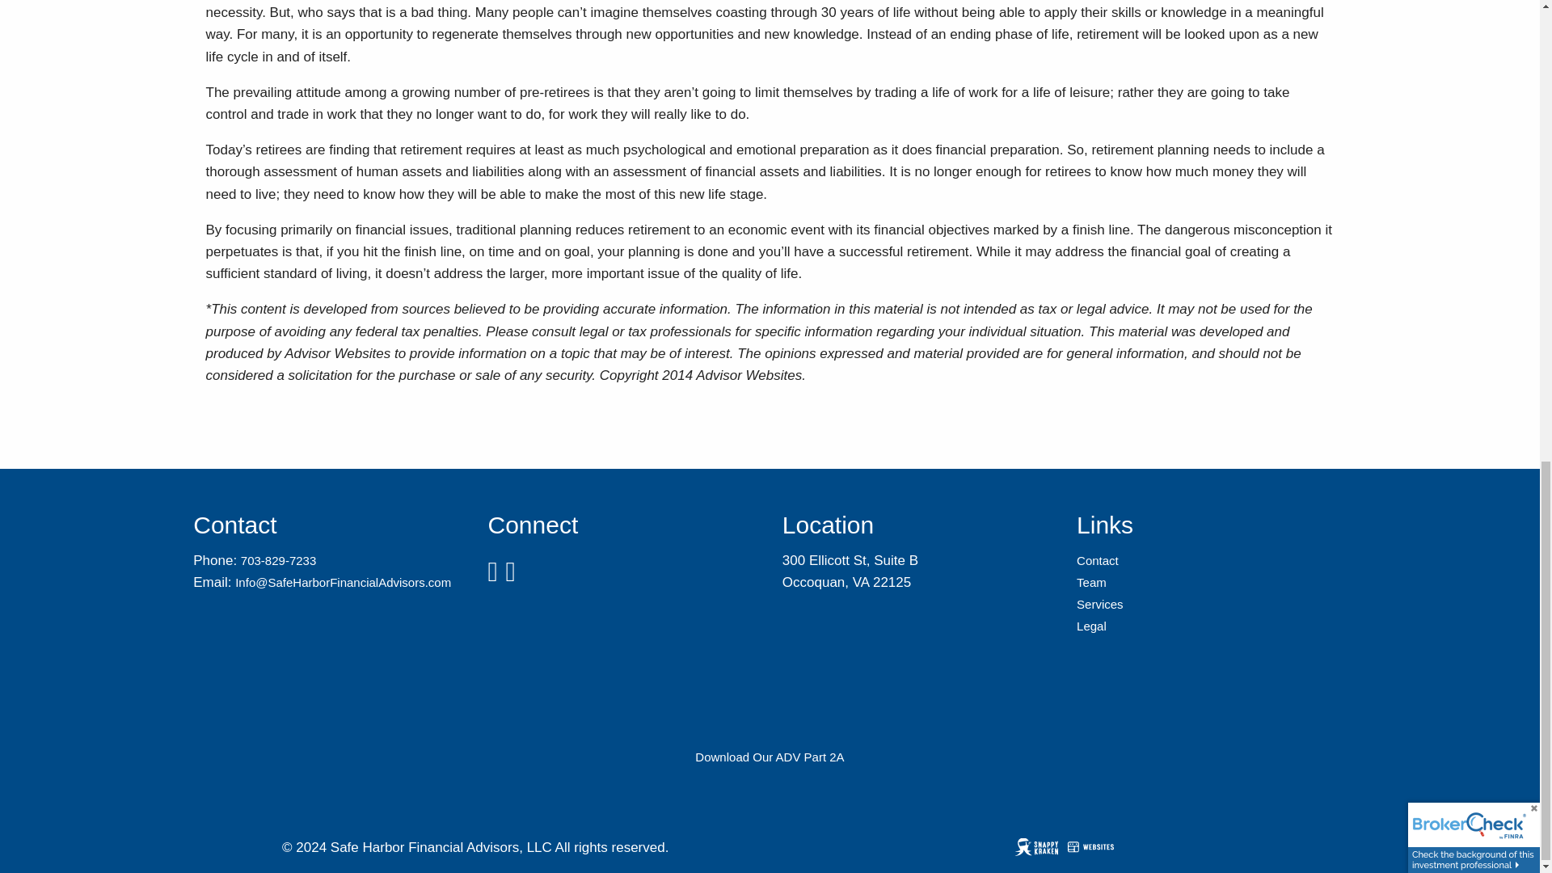  What do you see at coordinates (1098, 560) in the screenshot?
I see `Contact` at bounding box center [1098, 560].